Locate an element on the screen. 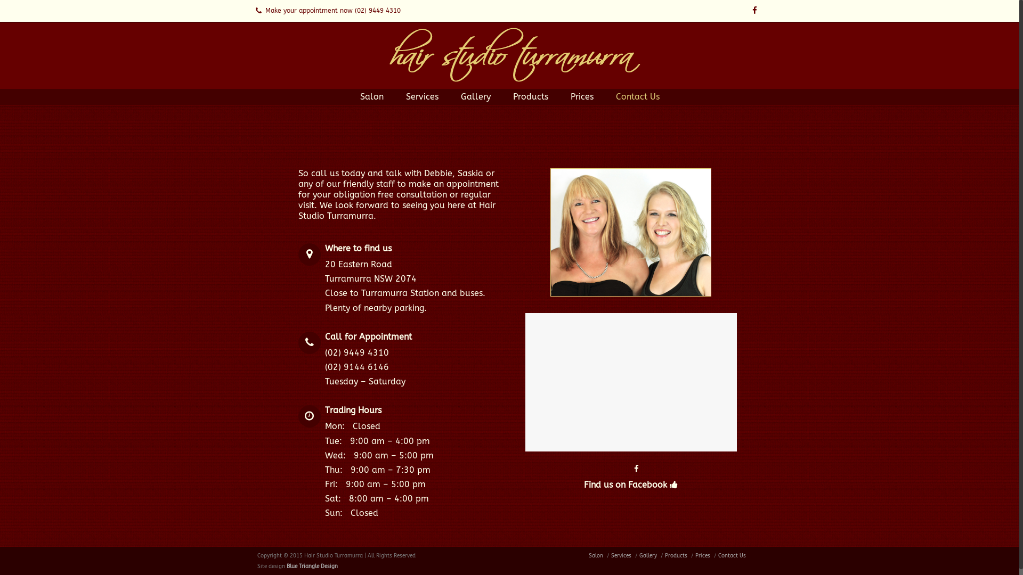 The image size is (1023, 575). Hair Studio Turramurra is located at coordinates (515, 54).